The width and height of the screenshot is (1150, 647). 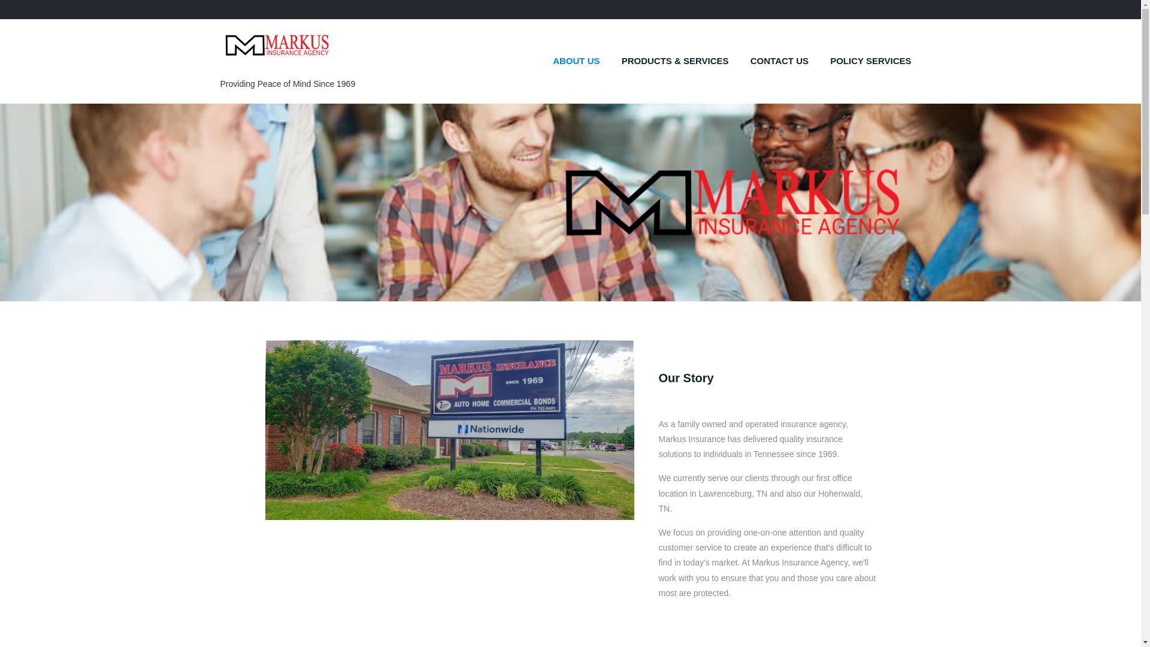 What do you see at coordinates (576, 61) in the screenshot?
I see `ABOUT US` at bounding box center [576, 61].